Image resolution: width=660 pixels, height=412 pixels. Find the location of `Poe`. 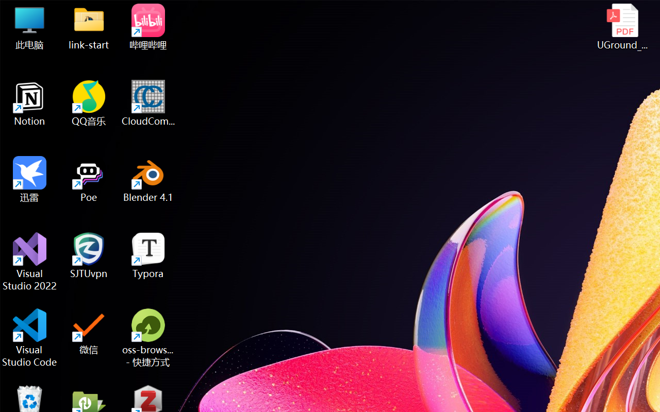

Poe is located at coordinates (89, 179).